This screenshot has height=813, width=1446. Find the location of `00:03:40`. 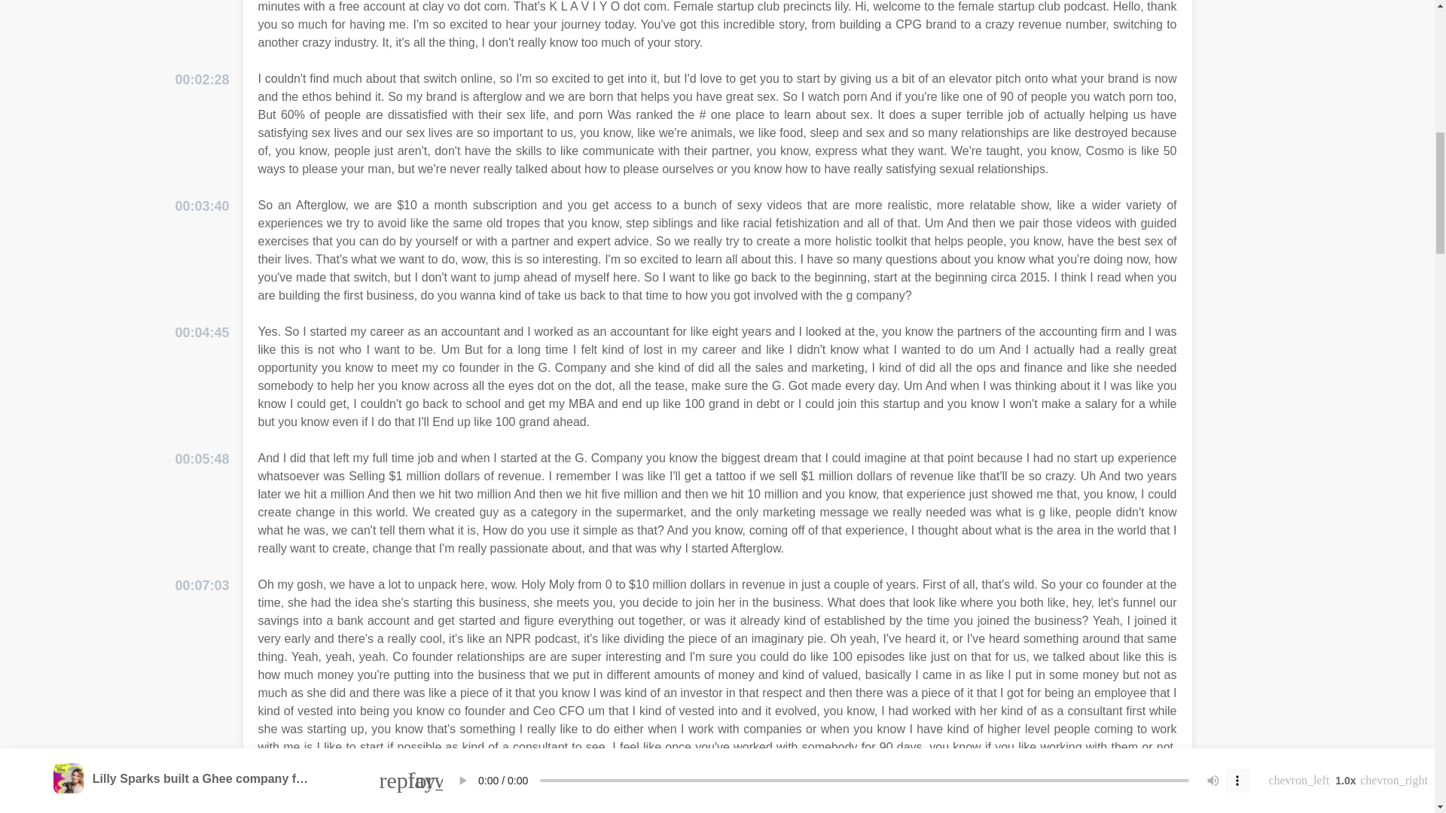

00:03:40 is located at coordinates (202, 206).